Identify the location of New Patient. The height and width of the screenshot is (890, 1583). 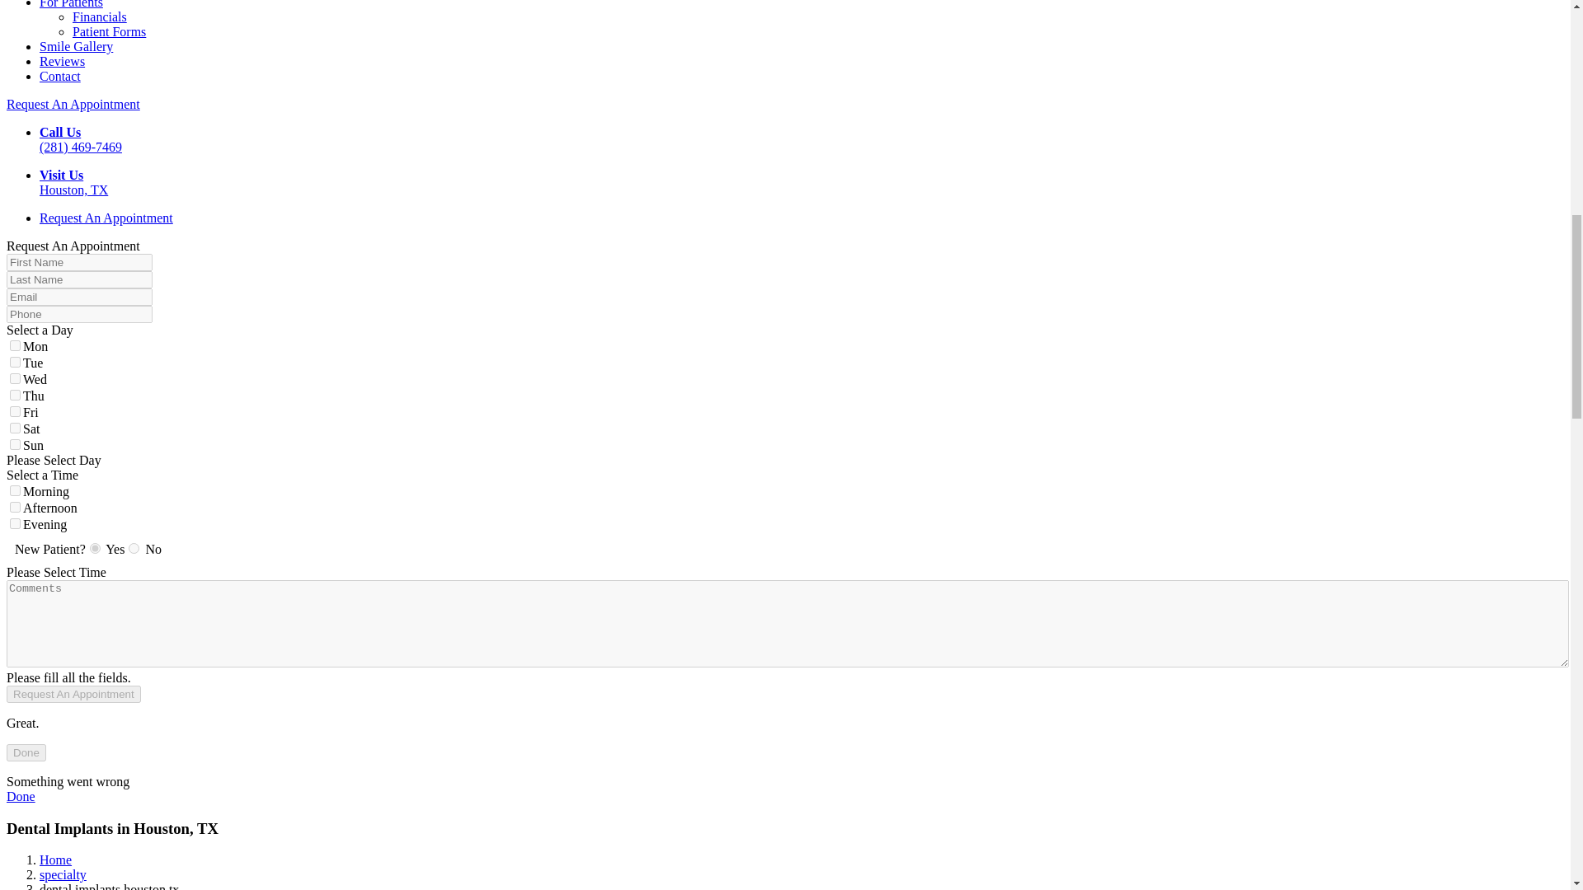
(96, 547).